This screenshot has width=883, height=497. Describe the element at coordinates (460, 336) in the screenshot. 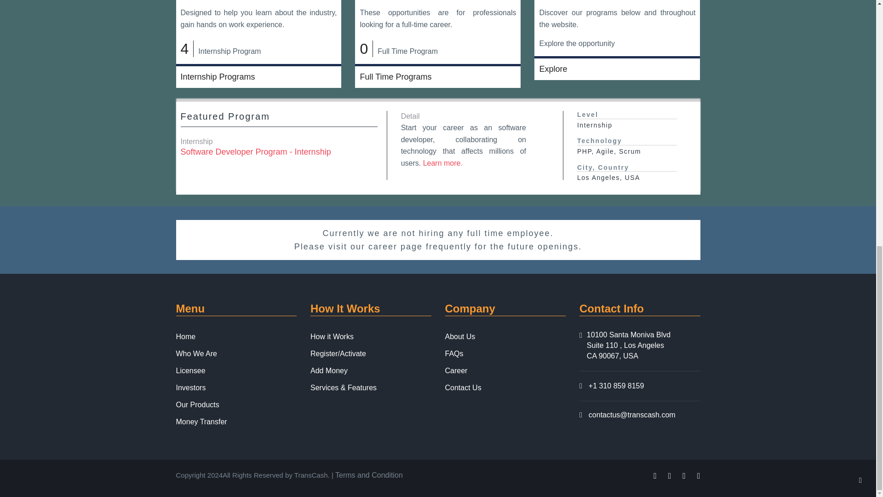

I see `About Us` at that location.